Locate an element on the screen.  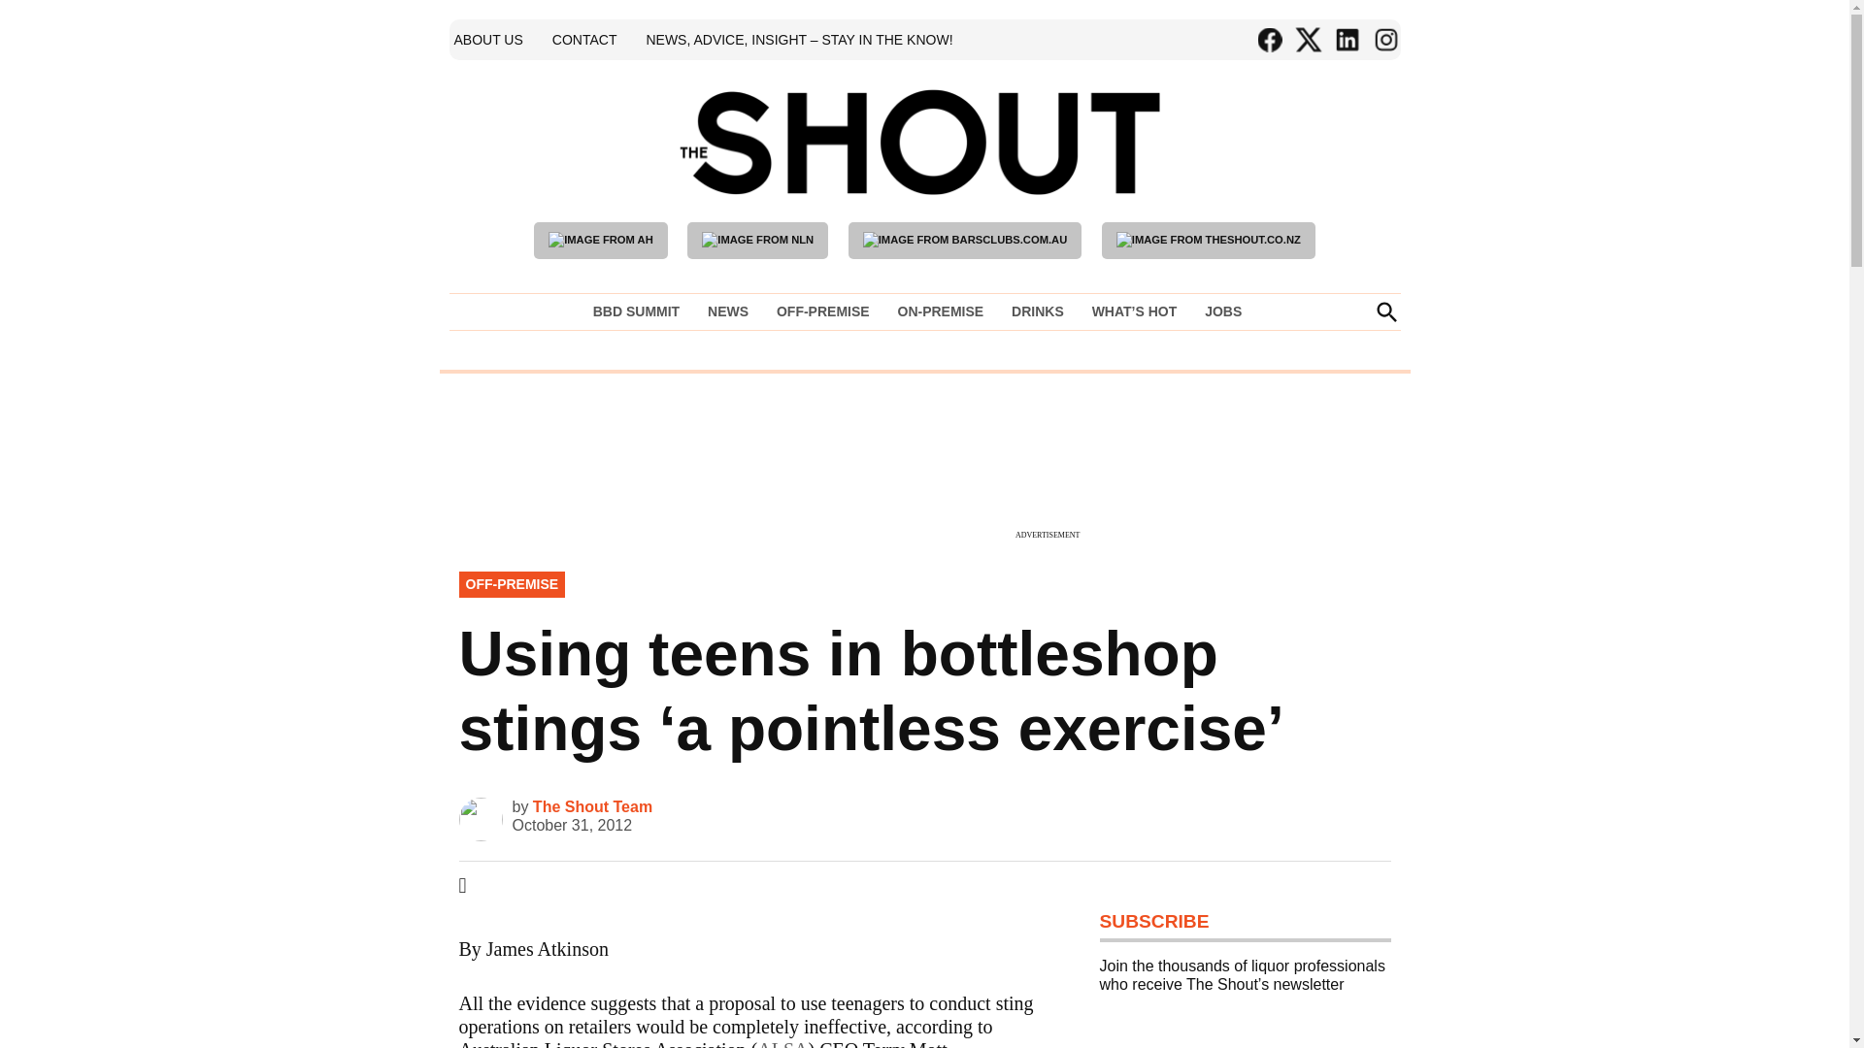
Linkedin is located at coordinates (1346, 40).